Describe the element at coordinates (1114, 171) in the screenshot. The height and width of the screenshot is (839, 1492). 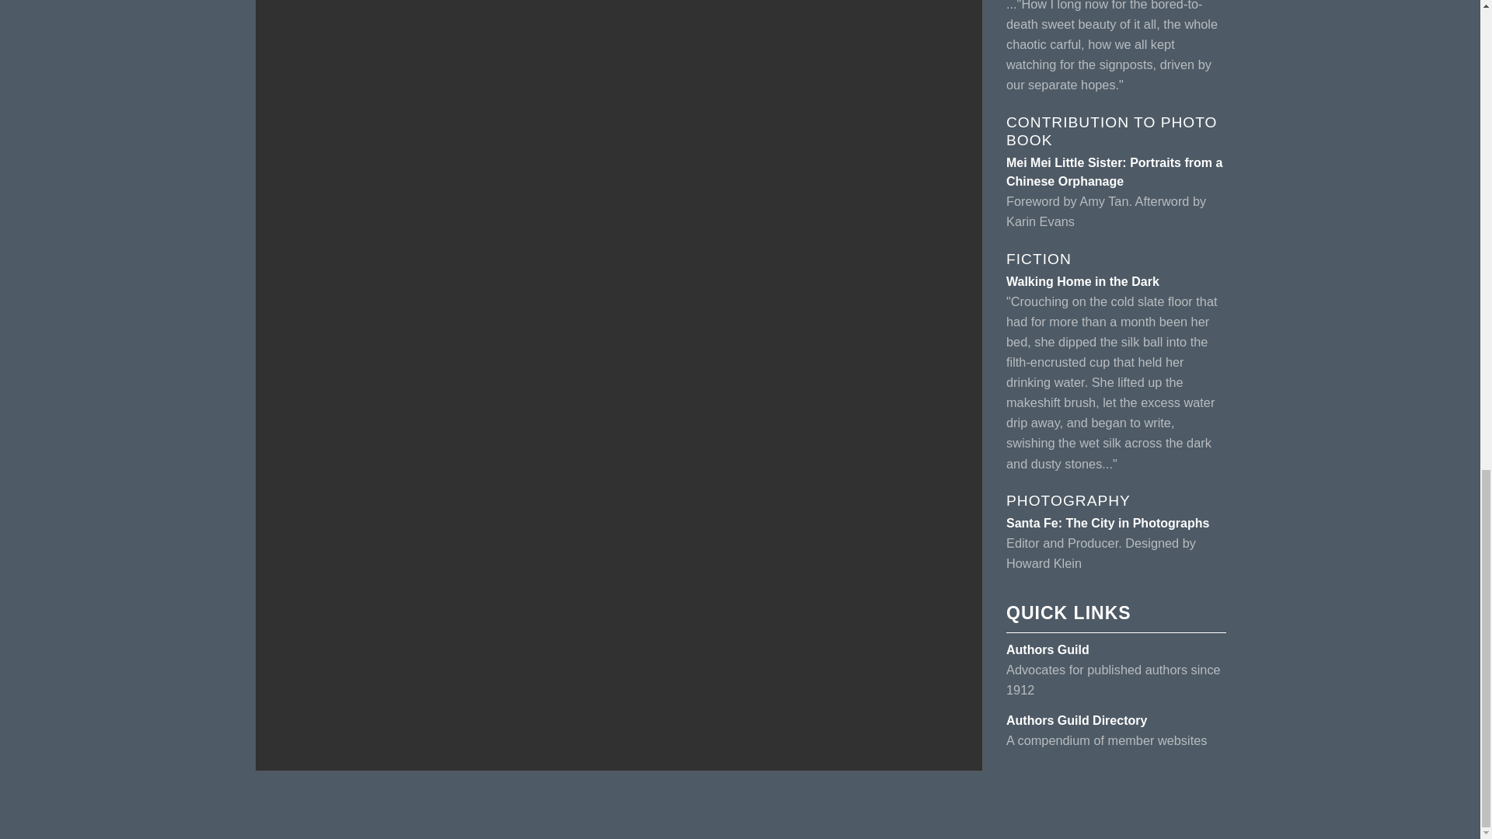
I see `Mei Mei Little Sister: Portraits from a Chinese Orphanage` at that location.